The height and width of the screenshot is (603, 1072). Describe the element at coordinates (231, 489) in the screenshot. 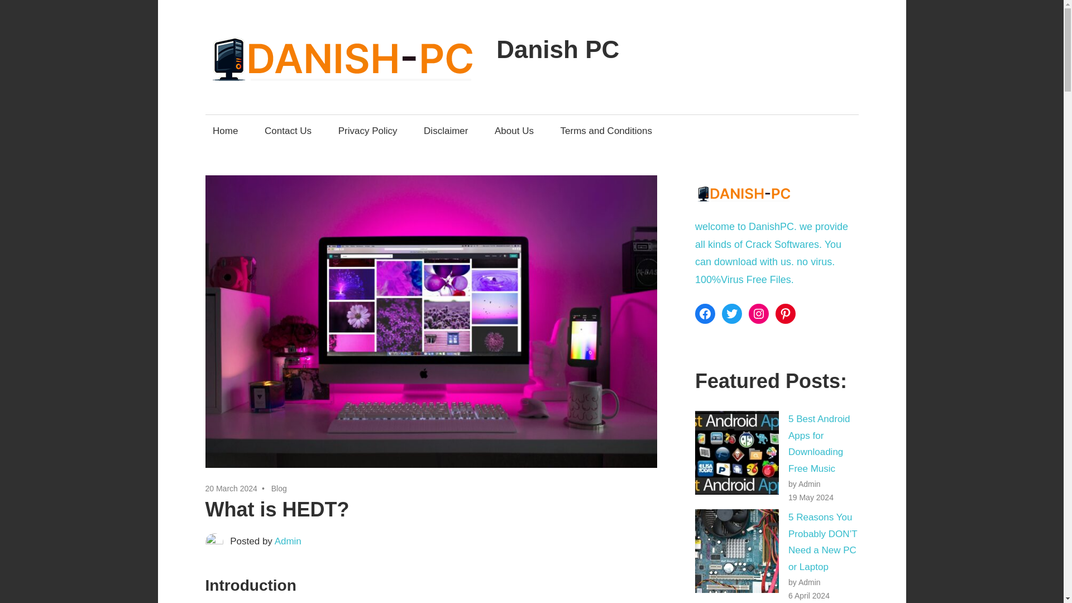

I see `08:39` at that location.